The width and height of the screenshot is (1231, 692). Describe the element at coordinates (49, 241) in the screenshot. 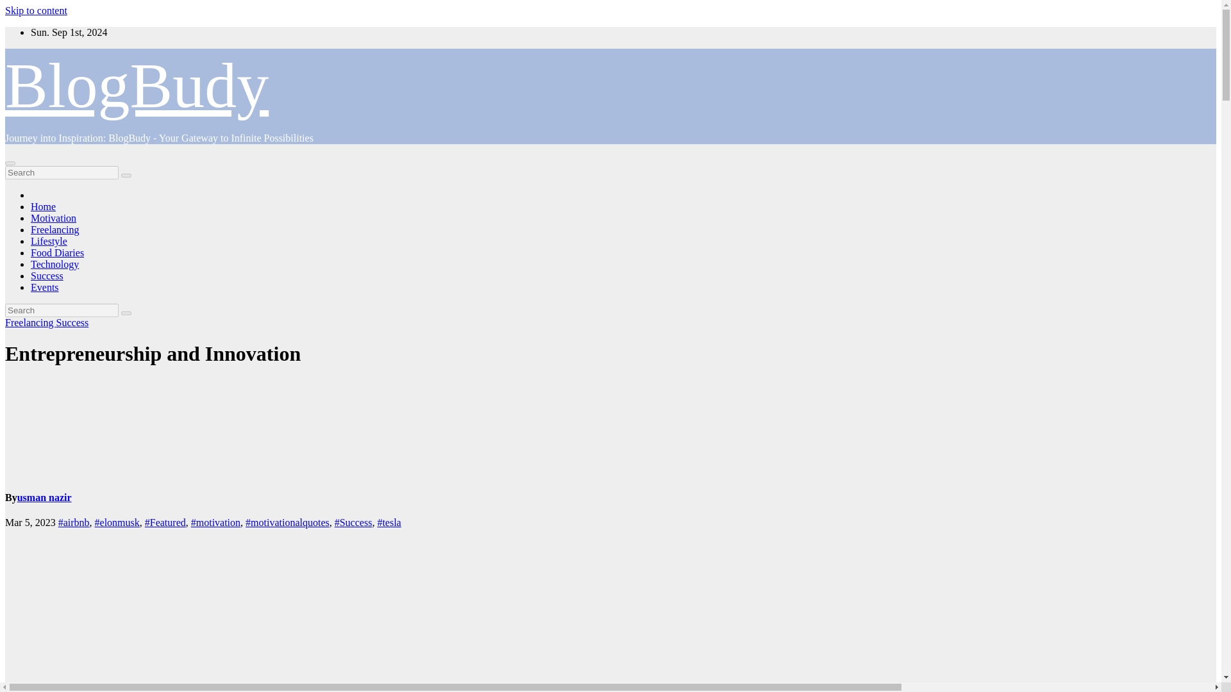

I see `Lifestyle` at that location.